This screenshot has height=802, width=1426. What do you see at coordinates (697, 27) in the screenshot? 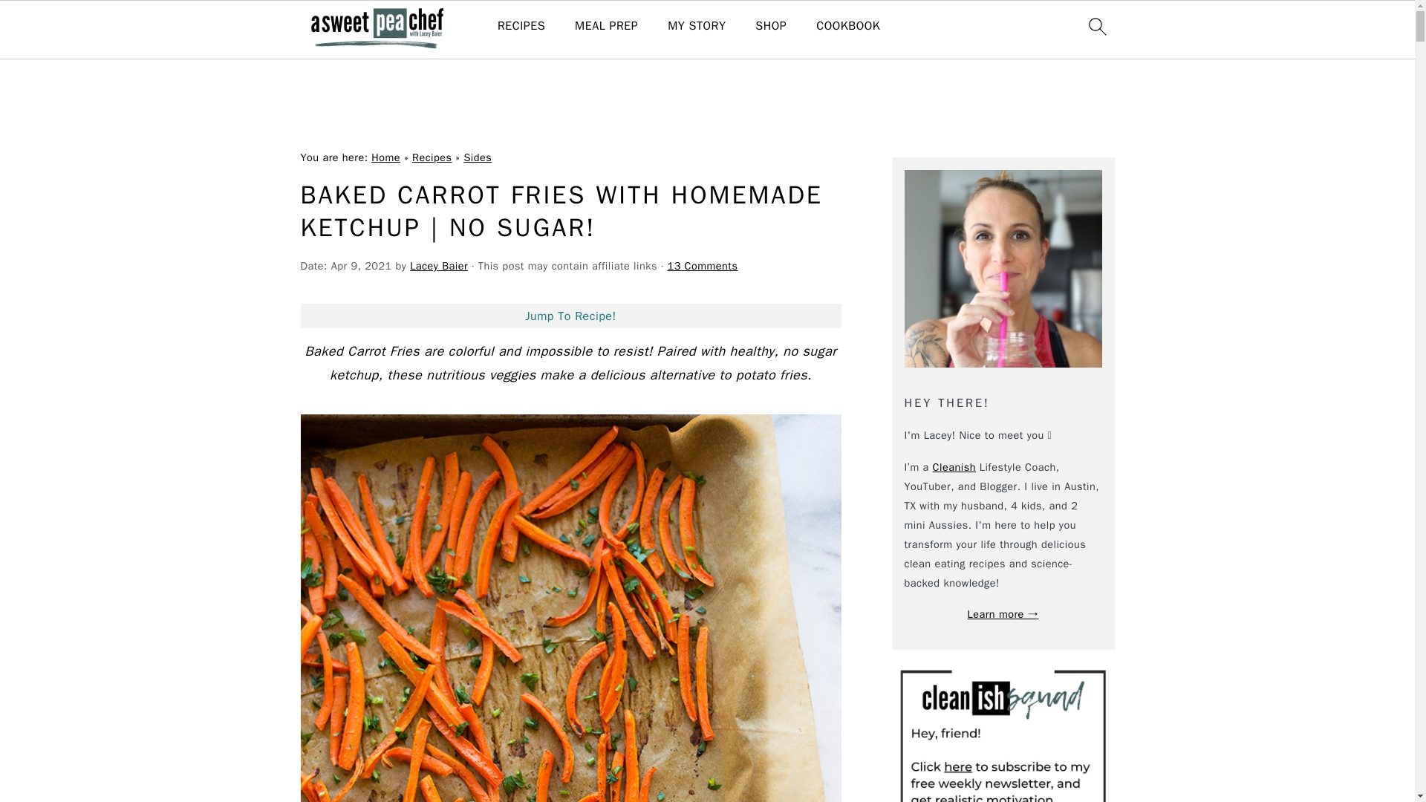
I see `MY STORY` at bounding box center [697, 27].